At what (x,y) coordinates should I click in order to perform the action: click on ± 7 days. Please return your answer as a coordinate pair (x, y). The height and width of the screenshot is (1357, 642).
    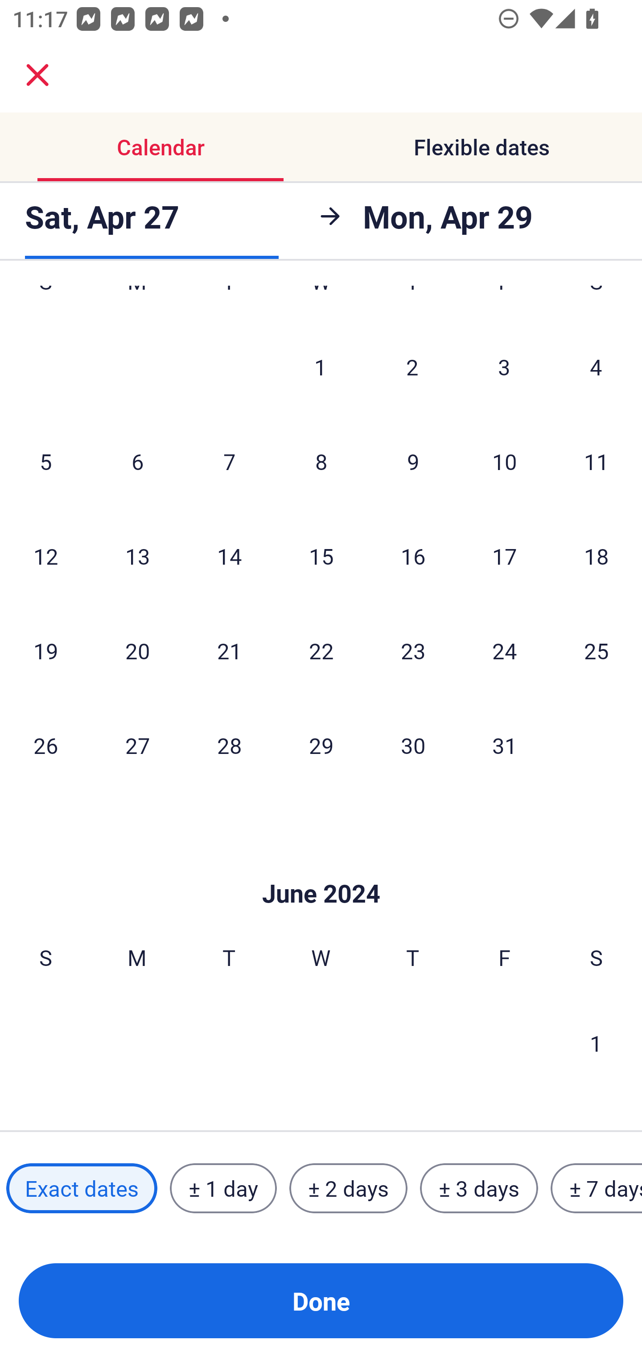
    Looking at the image, I should click on (597, 1188).